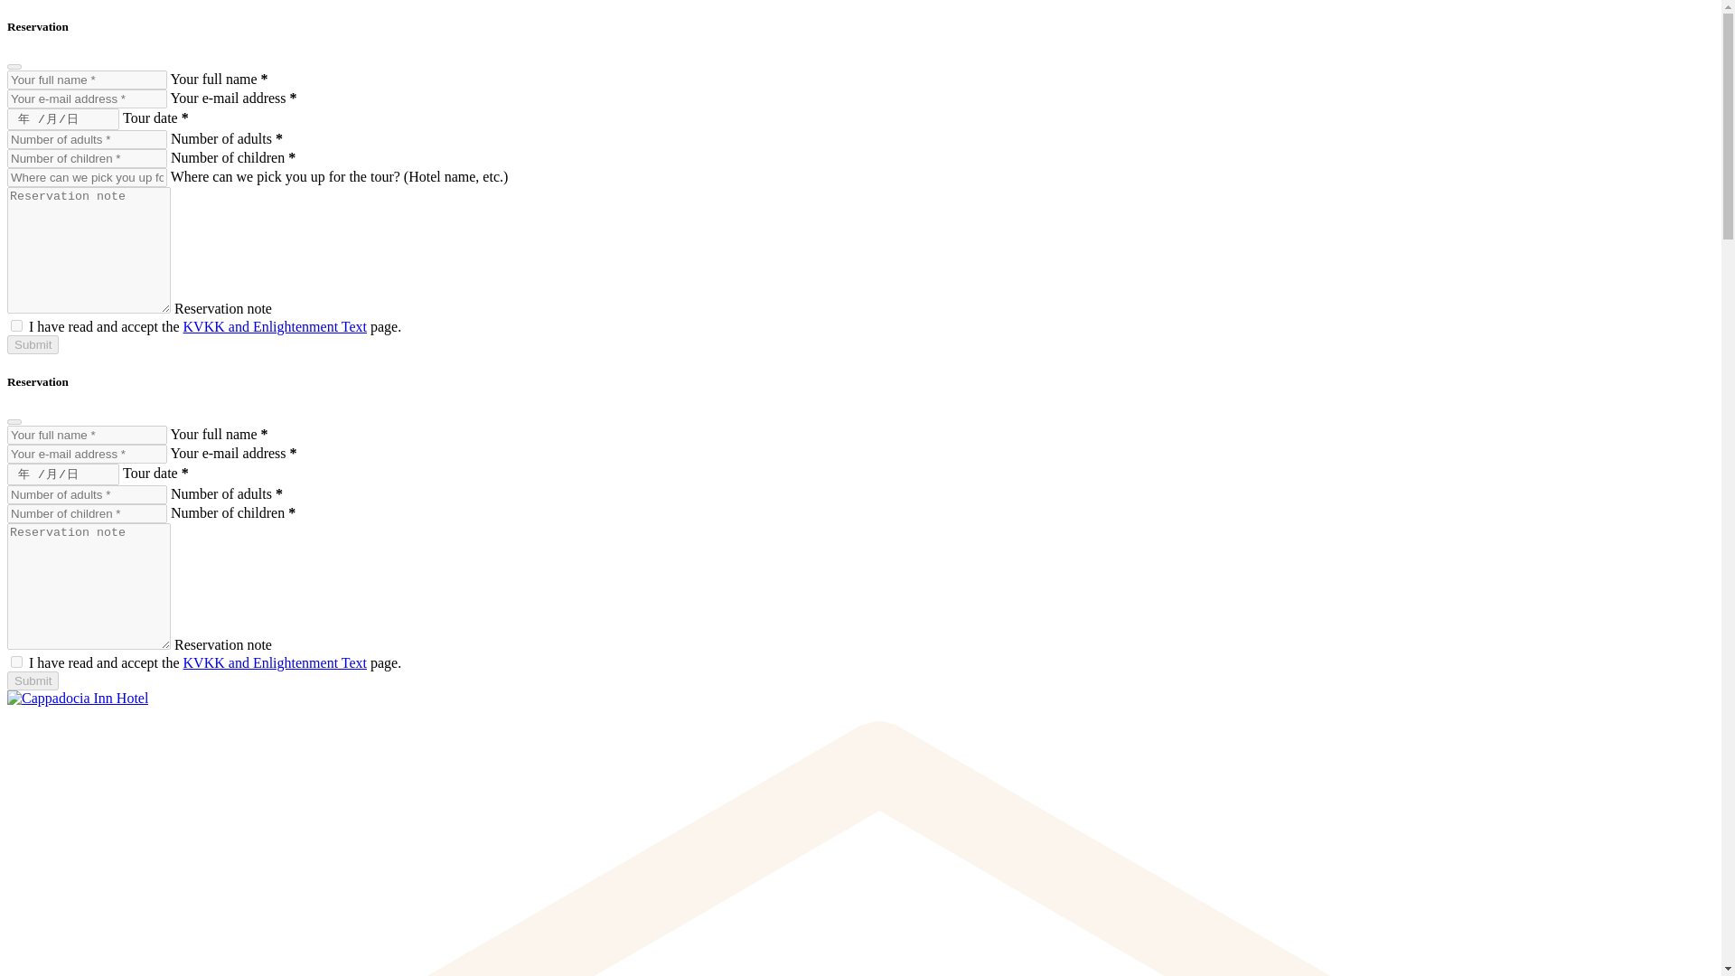 Image resolution: width=1735 pixels, height=976 pixels. Describe the element at coordinates (33, 680) in the screenshot. I see `Submit` at that location.